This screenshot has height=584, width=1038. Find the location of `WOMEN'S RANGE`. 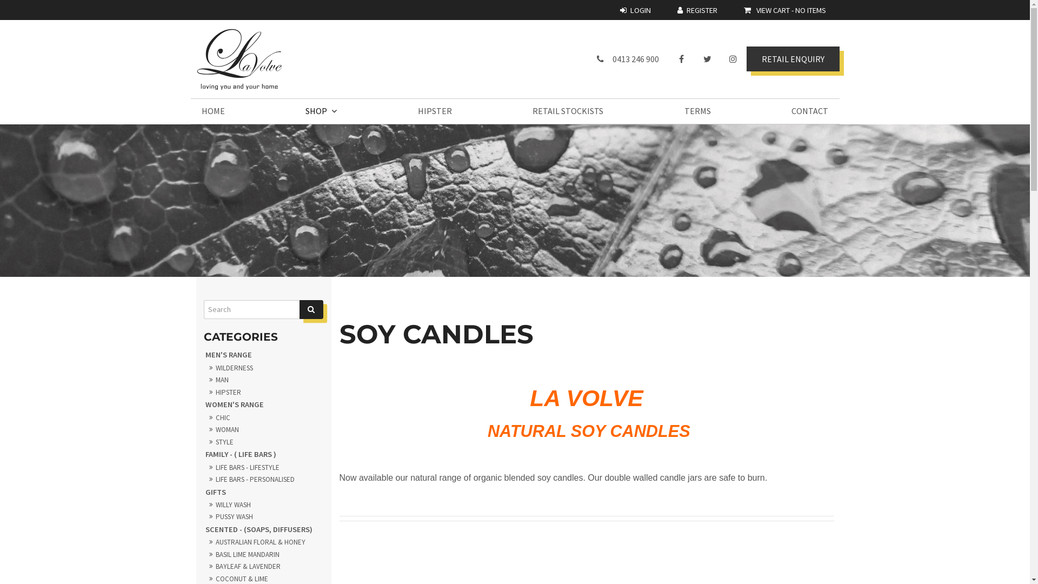

WOMEN'S RANGE is located at coordinates (264, 404).